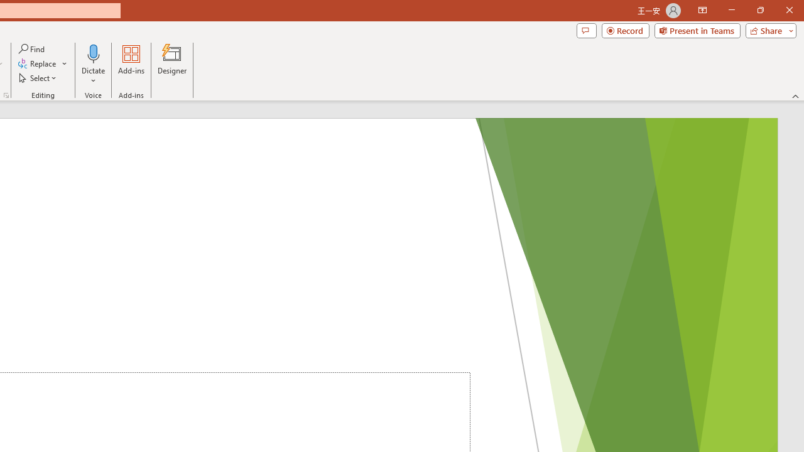  I want to click on Ribbon Display Options, so click(702, 10).